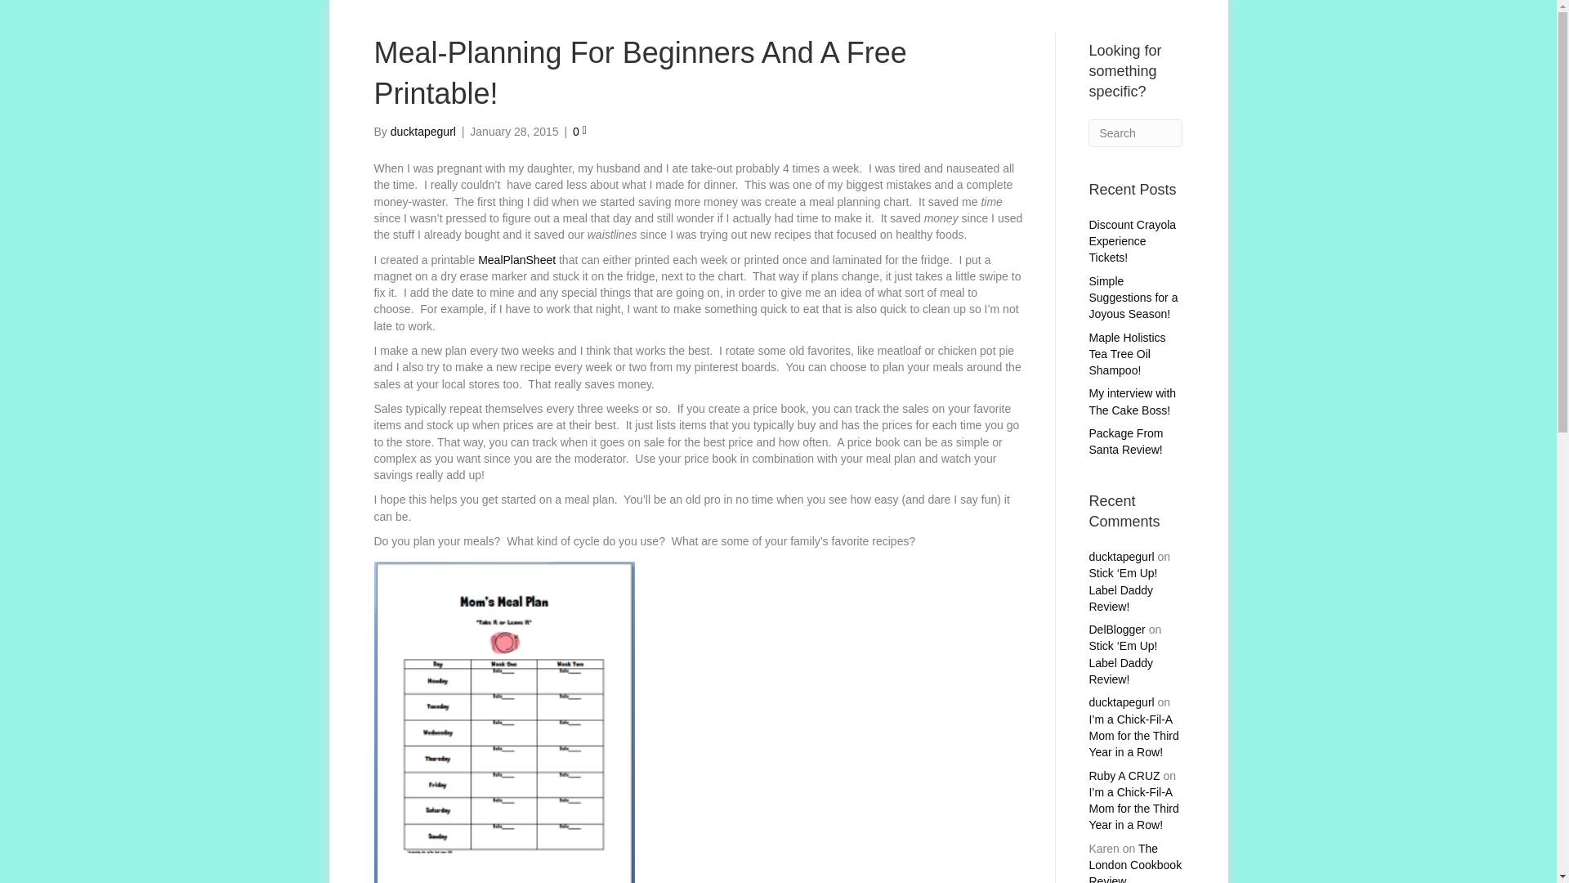  Describe the element at coordinates (516, 260) in the screenshot. I see `MealPlanSheet` at that location.